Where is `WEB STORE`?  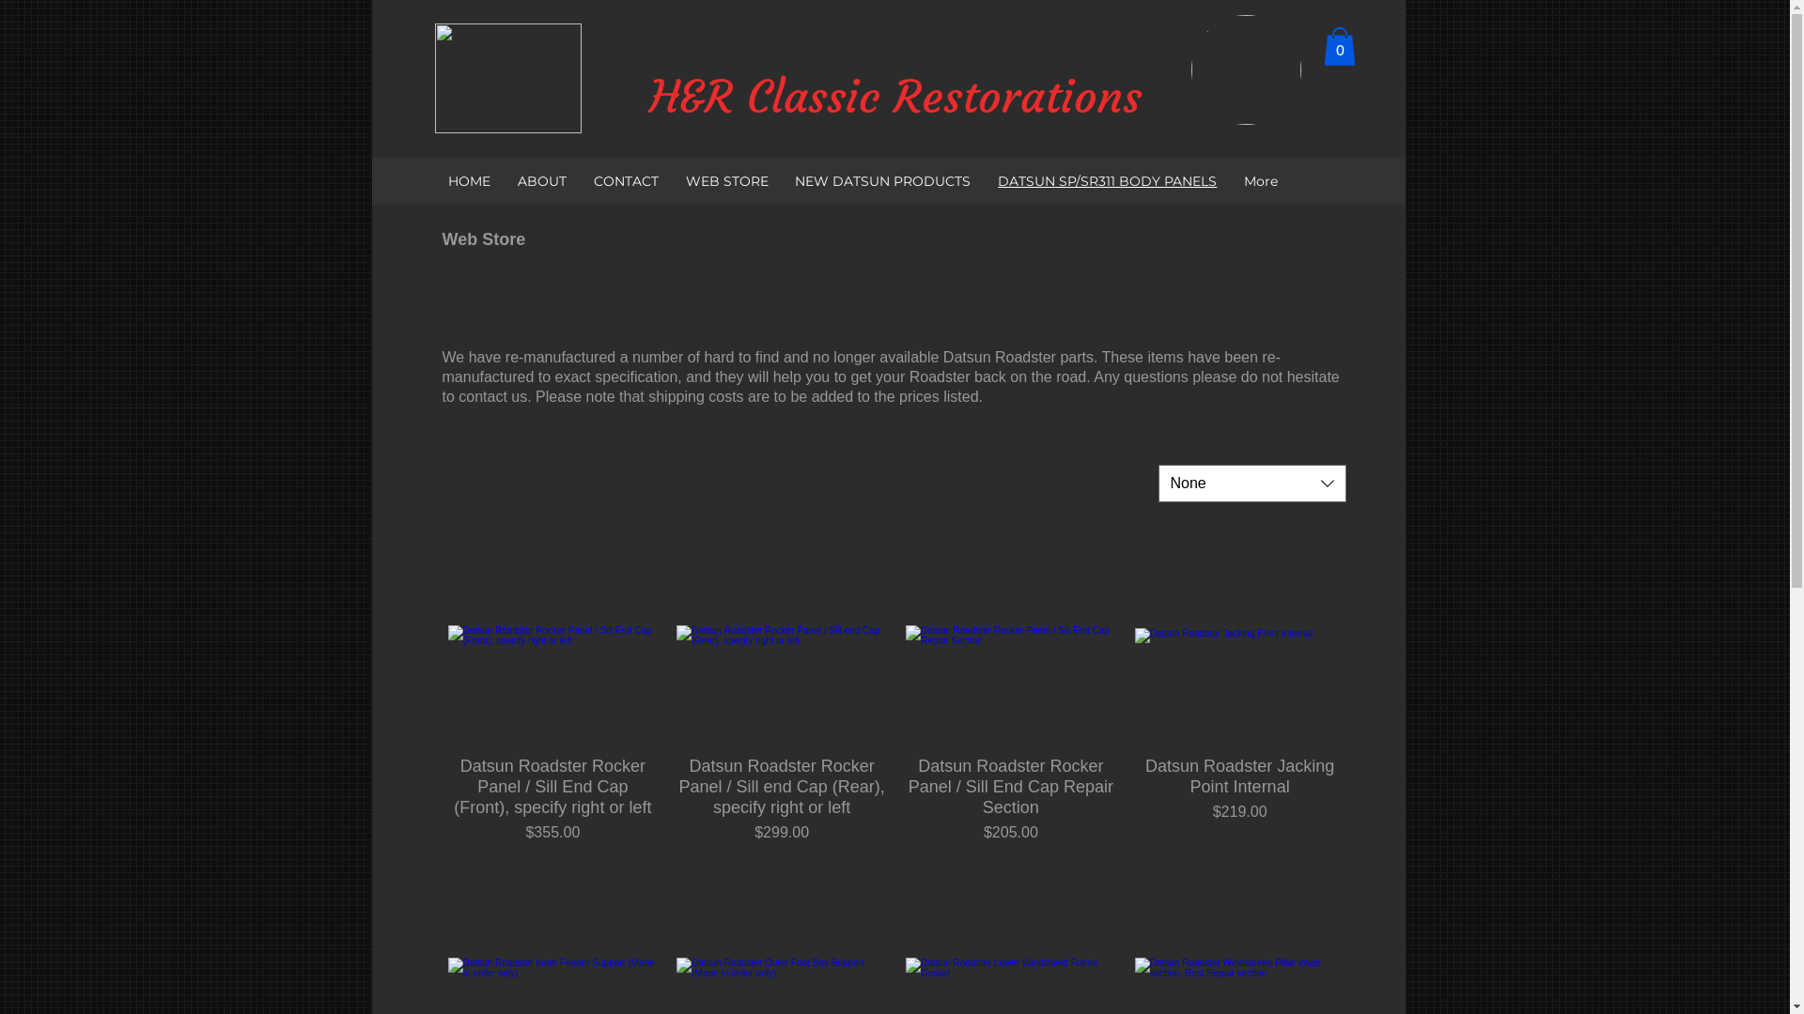 WEB STORE is located at coordinates (727, 181).